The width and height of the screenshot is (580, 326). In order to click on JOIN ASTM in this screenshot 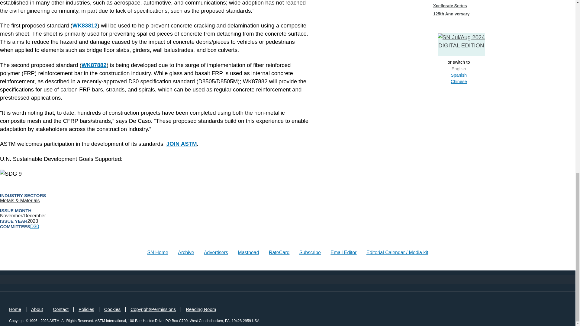, I will do `click(182, 144)`.